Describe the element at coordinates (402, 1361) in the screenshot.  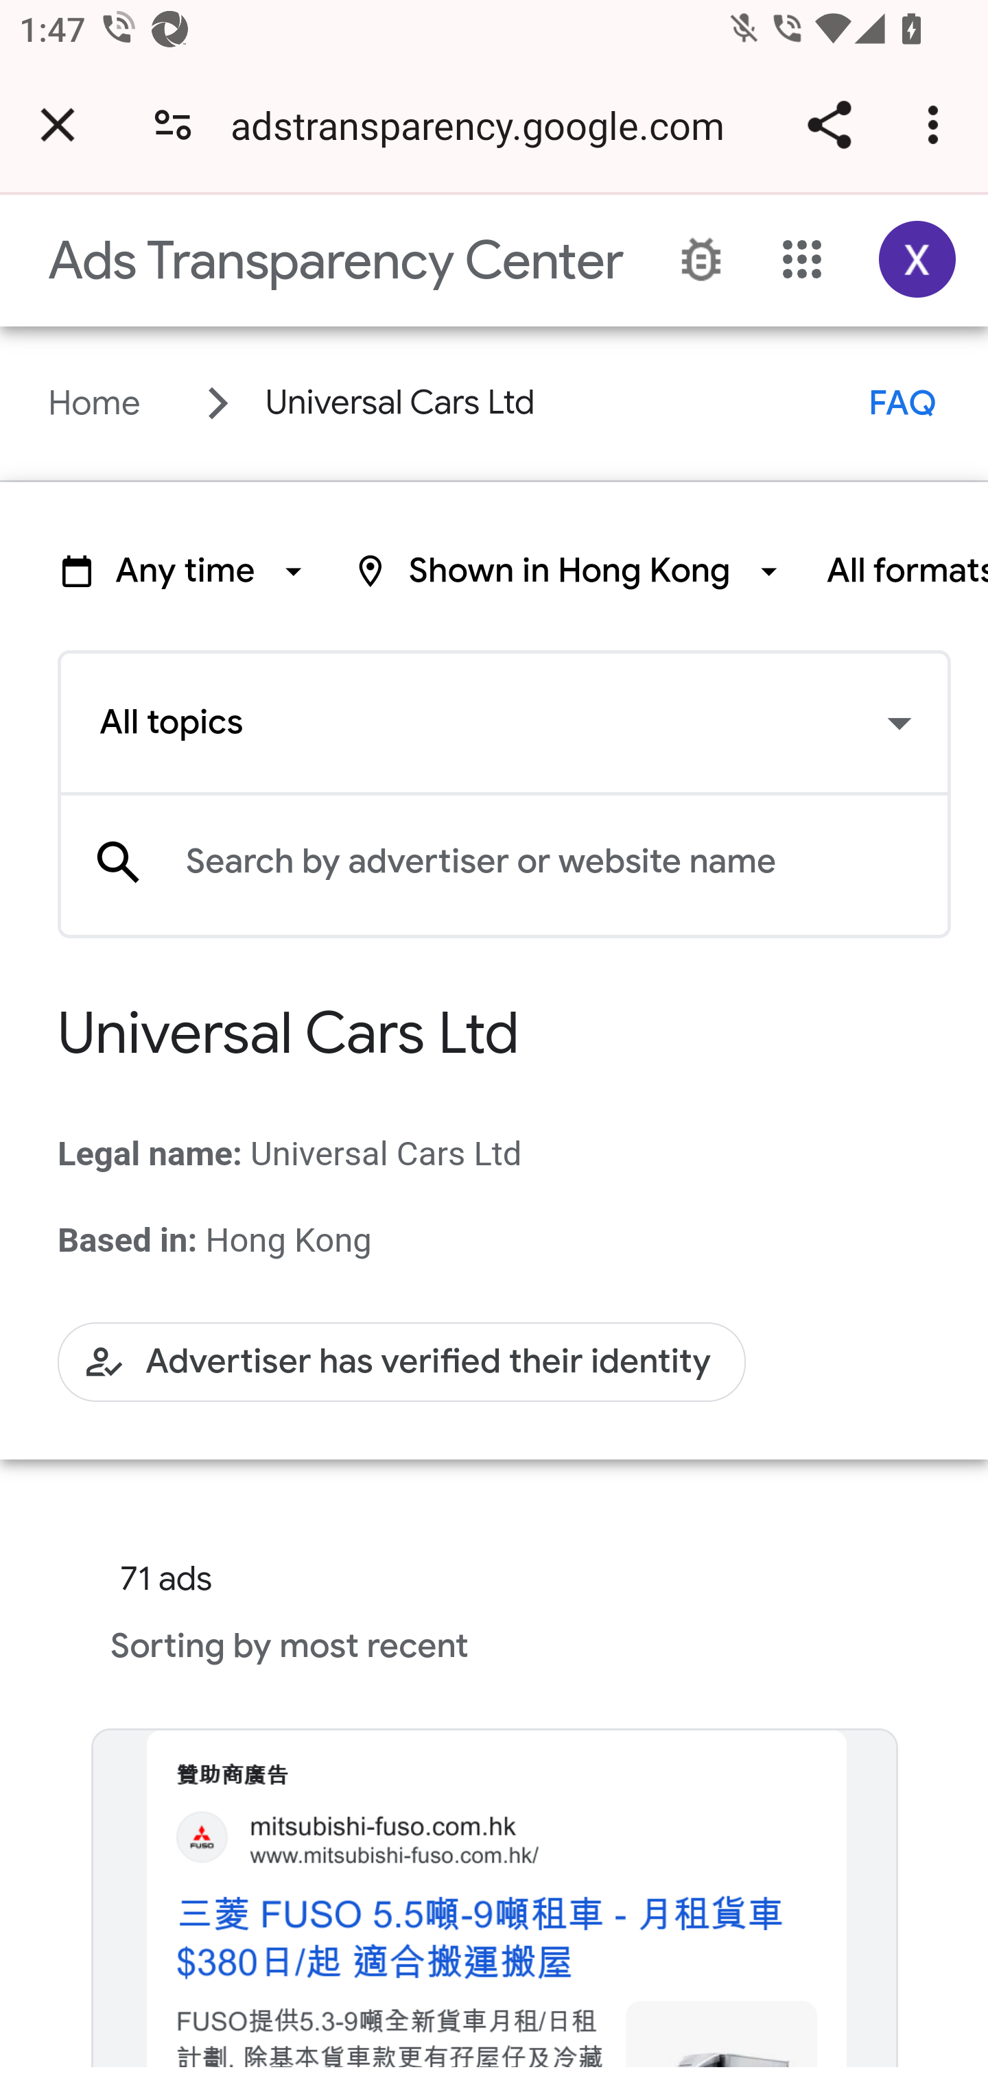
I see `Advertiser has verified their identity` at that location.